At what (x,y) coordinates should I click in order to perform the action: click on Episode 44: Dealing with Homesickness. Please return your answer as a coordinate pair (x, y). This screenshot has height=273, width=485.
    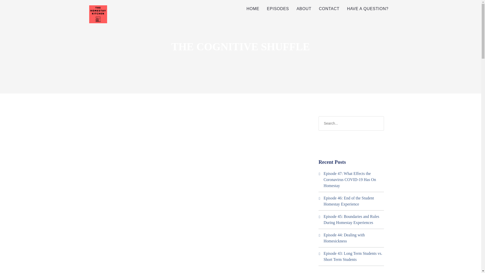
    Looking at the image, I should click on (344, 238).